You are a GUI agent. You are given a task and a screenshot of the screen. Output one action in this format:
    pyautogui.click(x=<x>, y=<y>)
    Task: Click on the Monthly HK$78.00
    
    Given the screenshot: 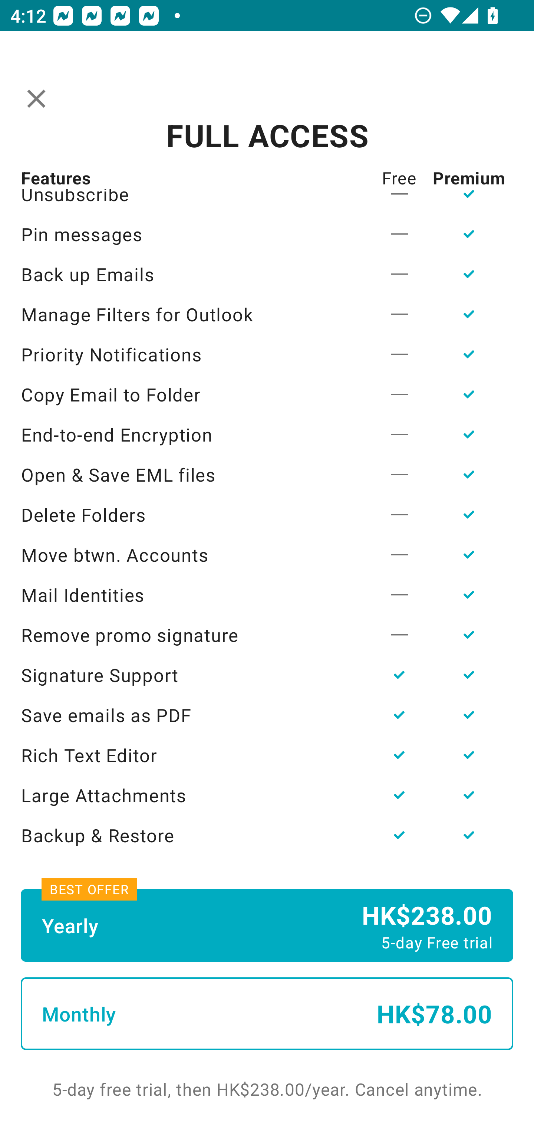 What is the action you would take?
    pyautogui.click(x=267, y=1013)
    